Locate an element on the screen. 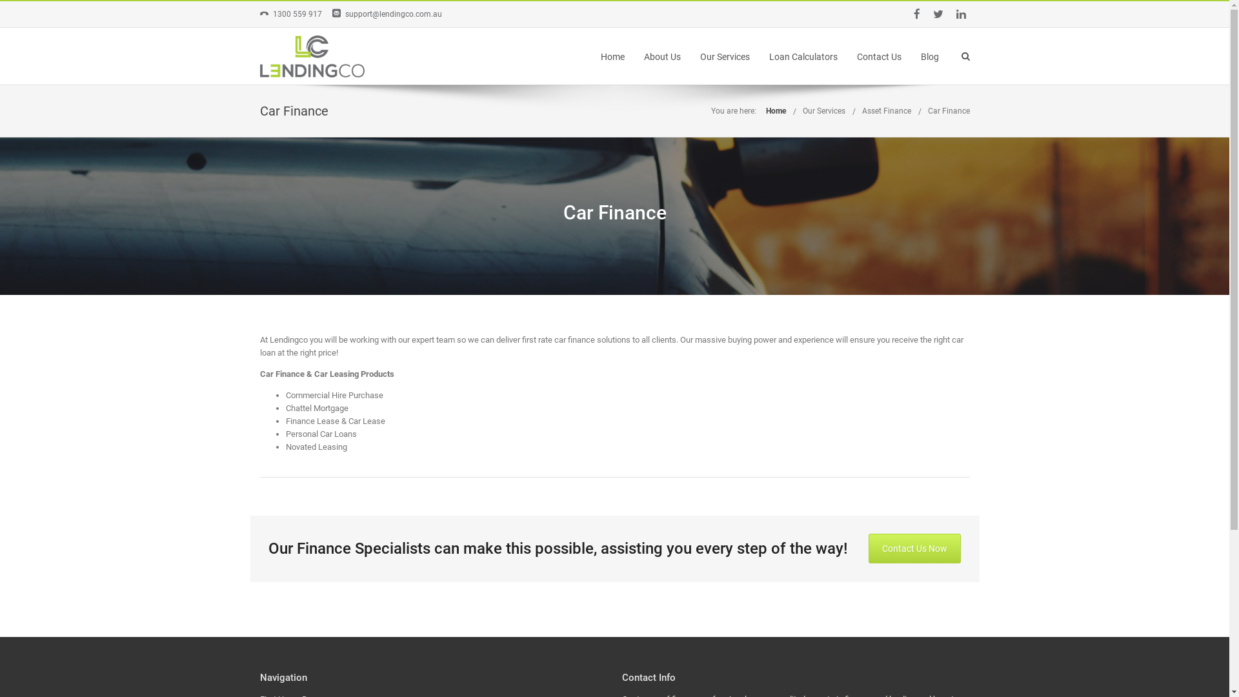  Contact Us is located at coordinates (879, 57).